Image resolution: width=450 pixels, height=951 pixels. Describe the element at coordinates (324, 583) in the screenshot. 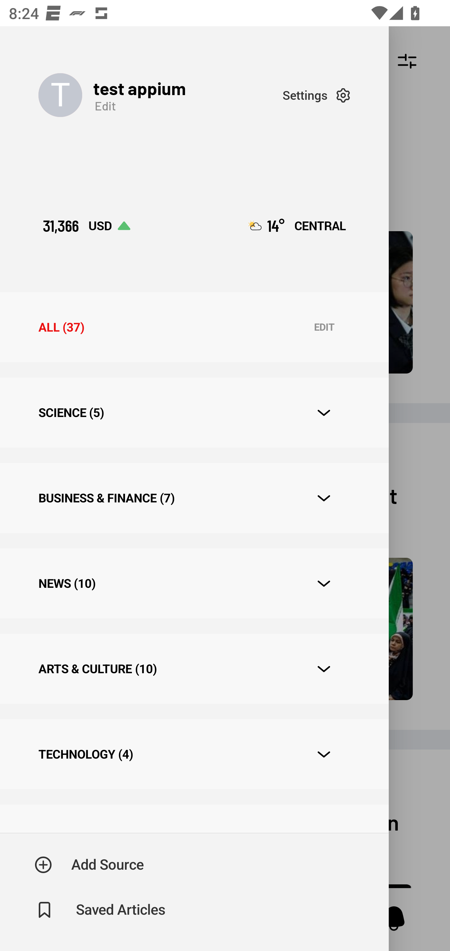

I see `Expand Button` at that location.